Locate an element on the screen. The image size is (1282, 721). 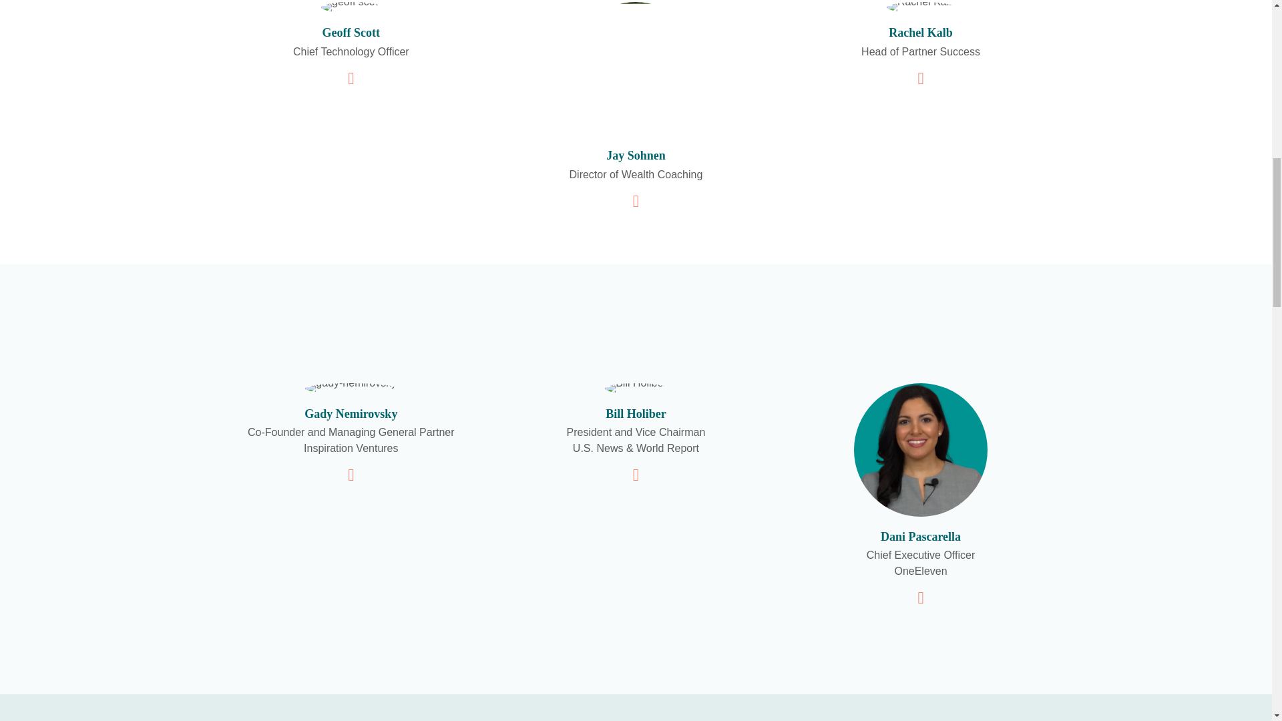
Rachel Kalb is located at coordinates (921, 7).